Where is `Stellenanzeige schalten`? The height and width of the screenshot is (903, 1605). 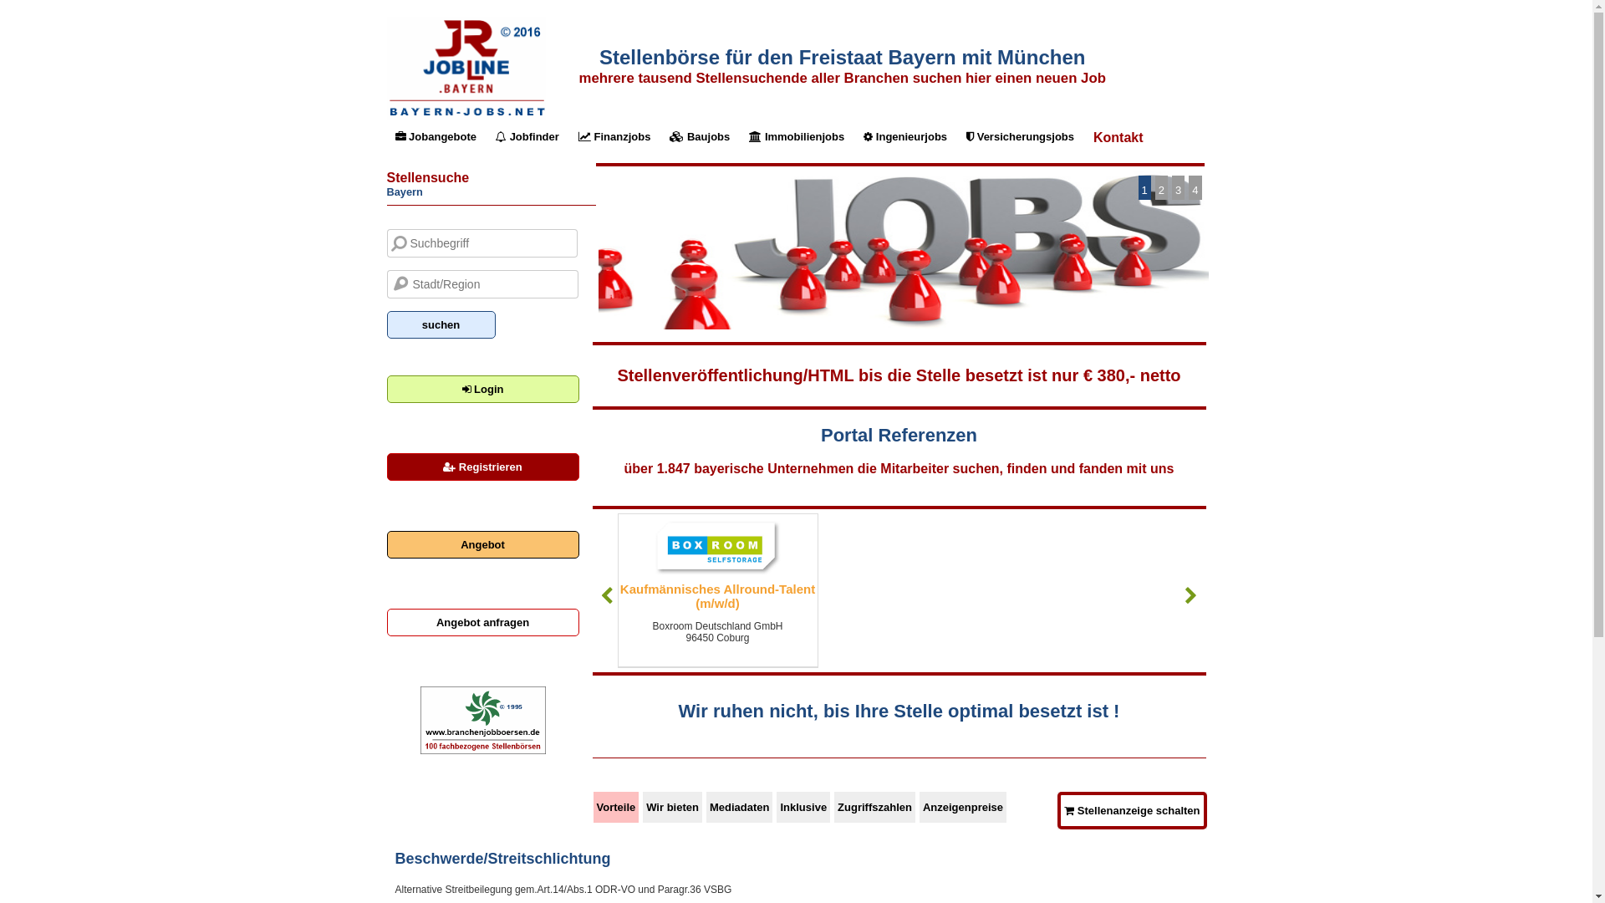 Stellenanzeige schalten is located at coordinates (1132, 811).